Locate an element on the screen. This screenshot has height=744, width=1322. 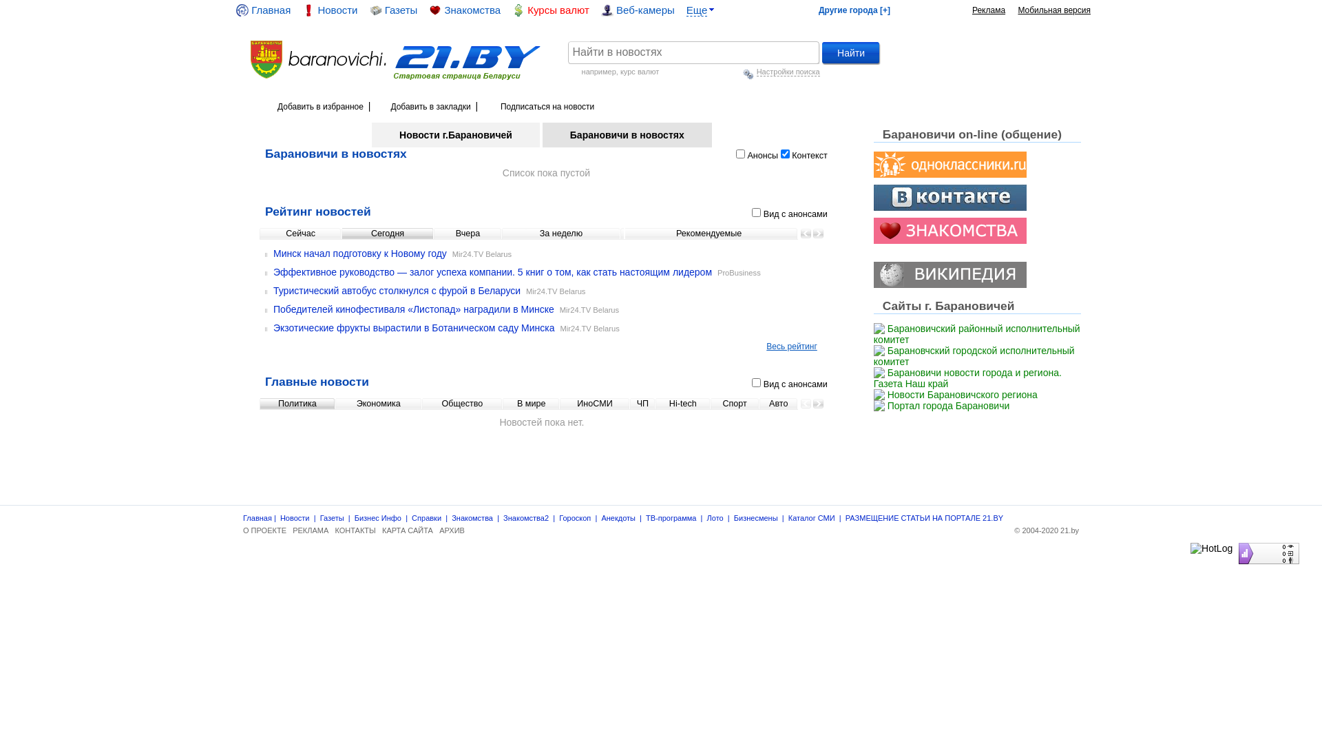
LiveInternet is located at coordinates (1235, 543).